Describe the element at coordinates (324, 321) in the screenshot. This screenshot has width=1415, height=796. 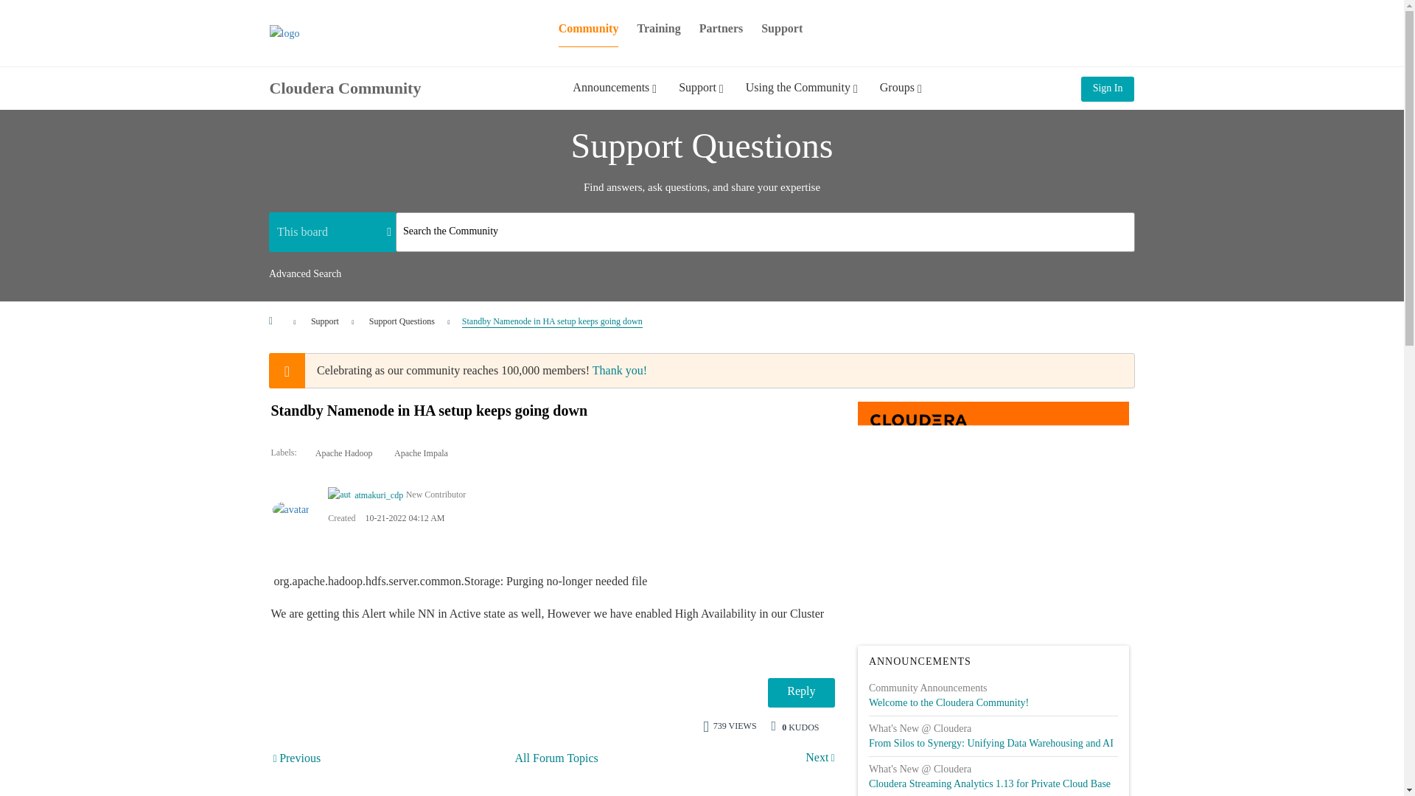
I see `Support` at that location.